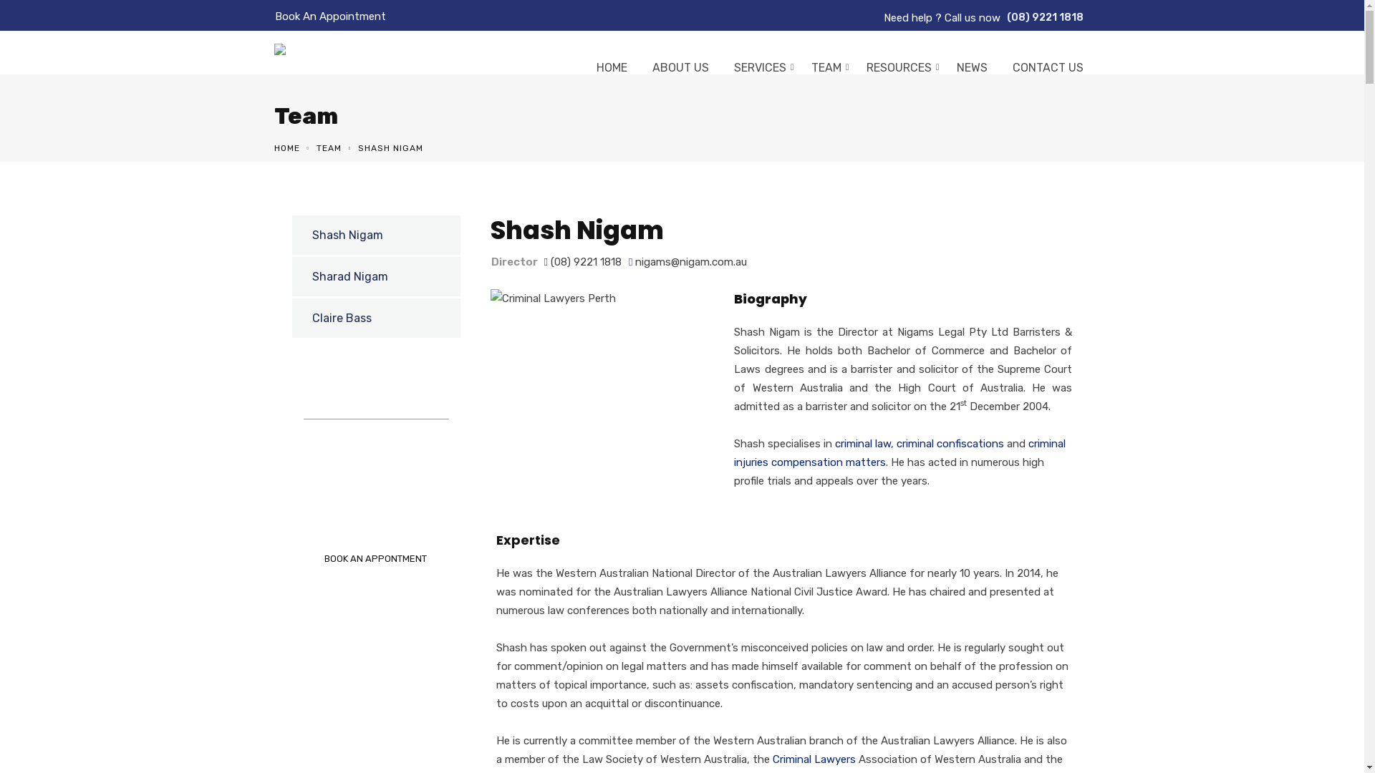 This screenshot has height=773, width=1375. I want to click on Criminal Lawyers, so click(814, 759).